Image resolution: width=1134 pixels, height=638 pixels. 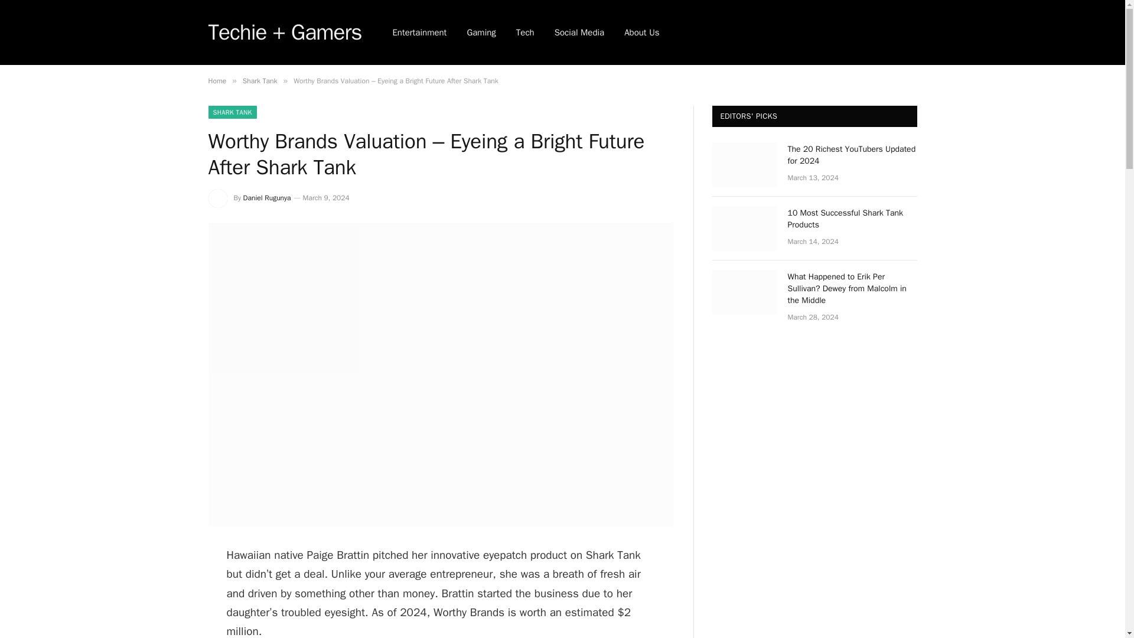 I want to click on Entertainment, so click(x=419, y=32).